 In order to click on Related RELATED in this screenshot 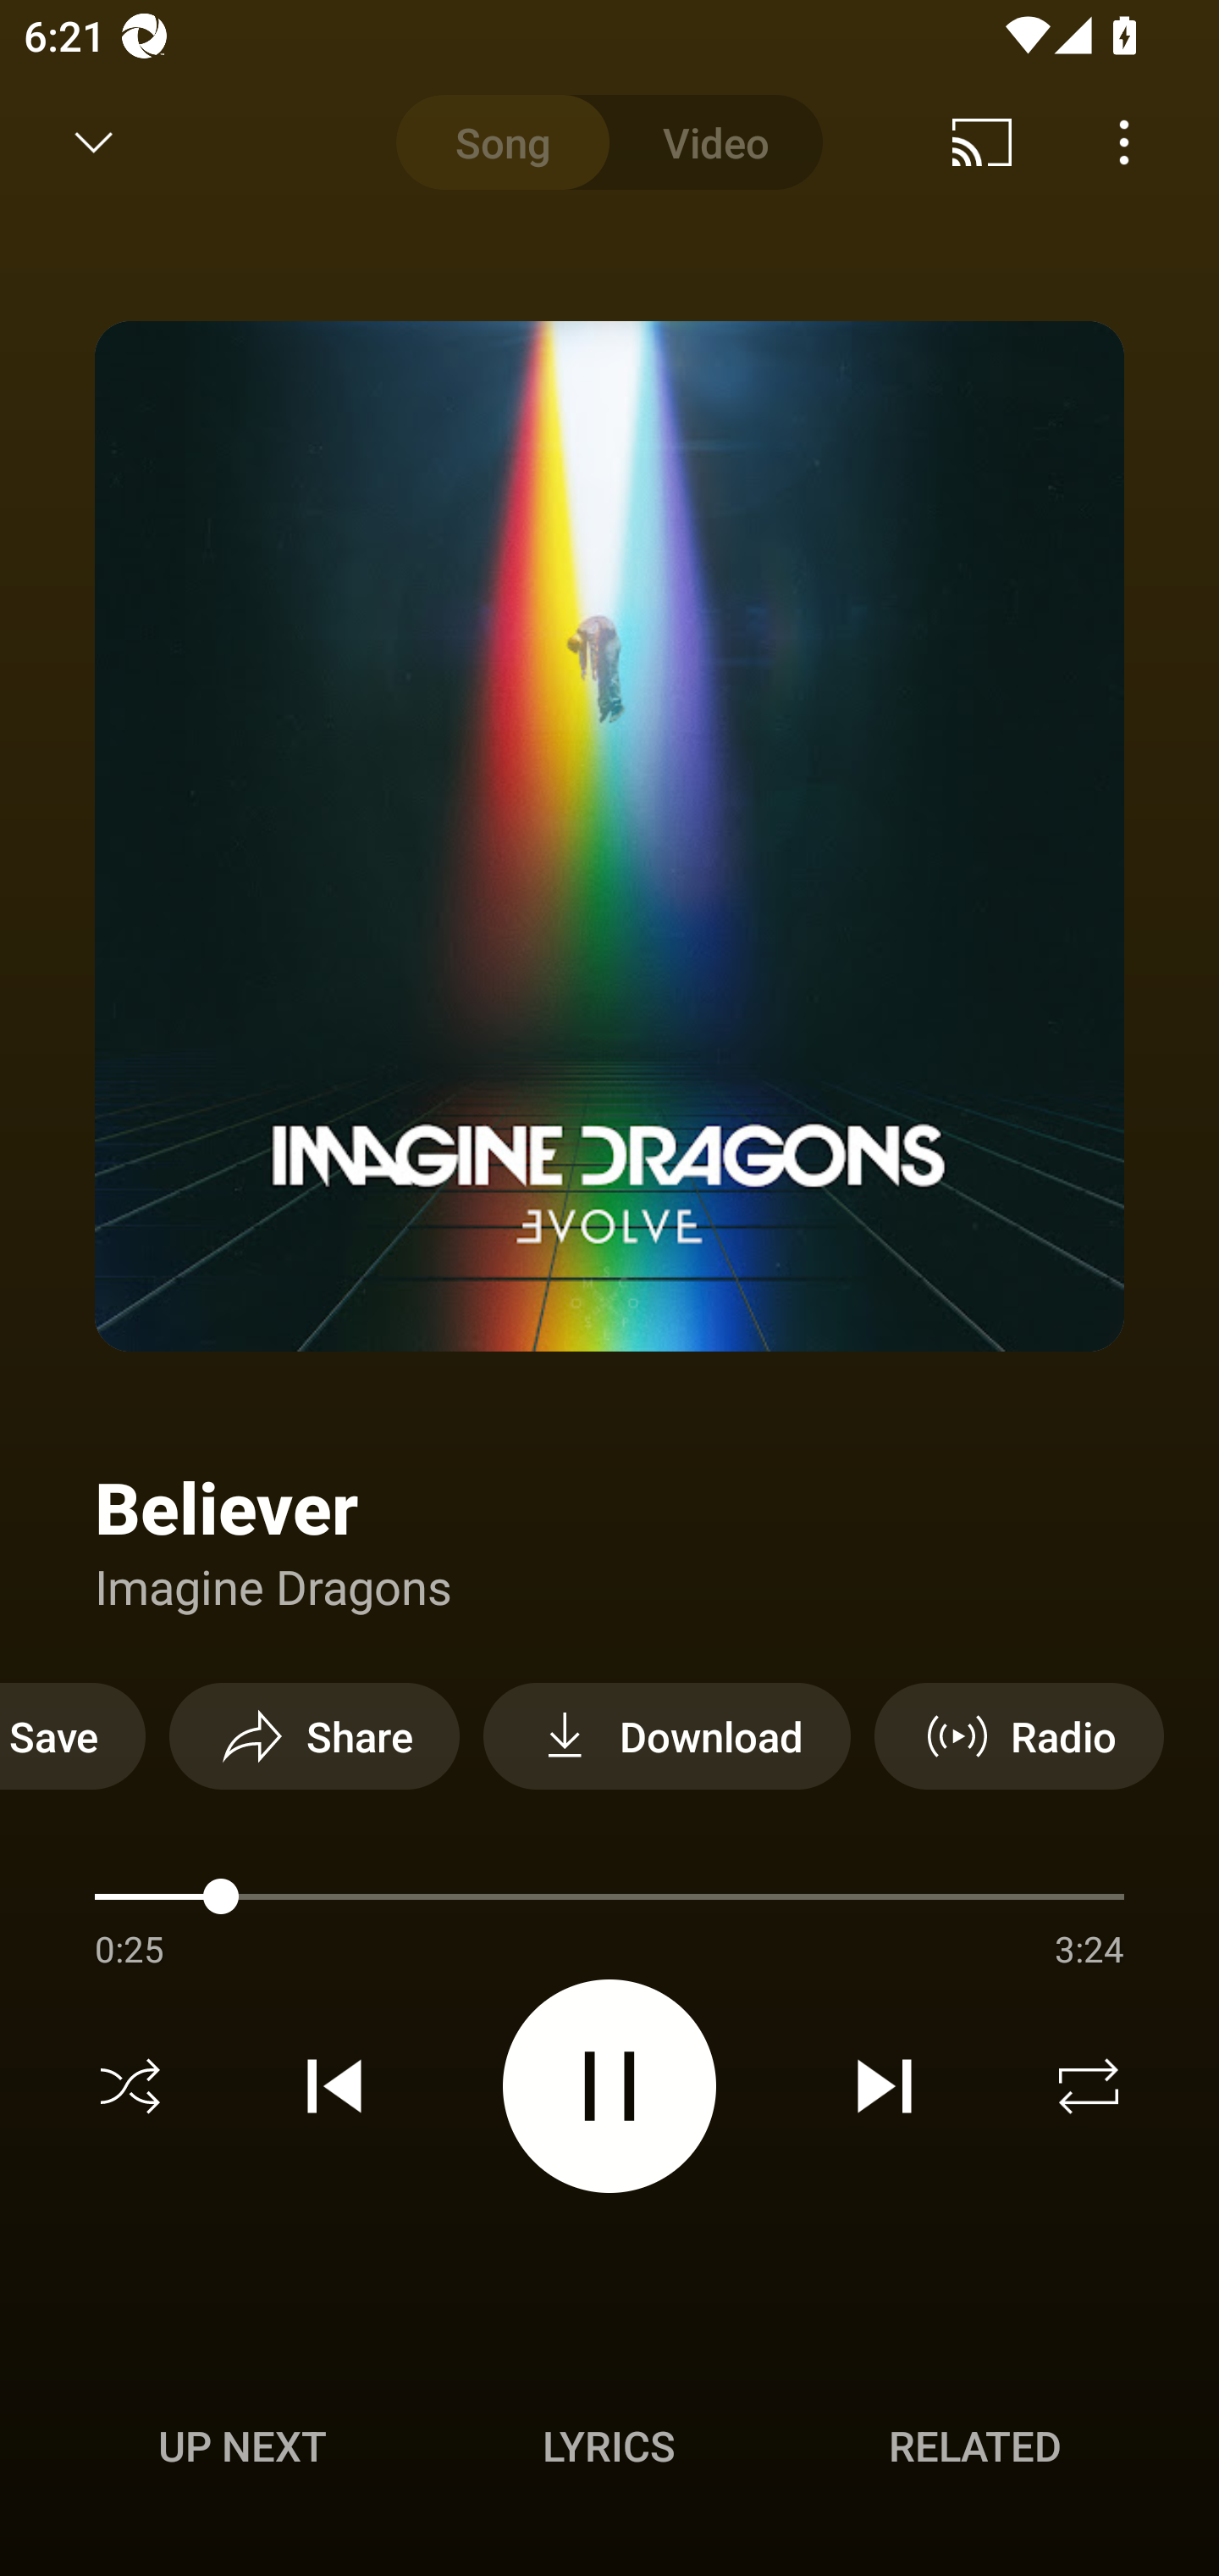, I will do `click(975, 2446)`.